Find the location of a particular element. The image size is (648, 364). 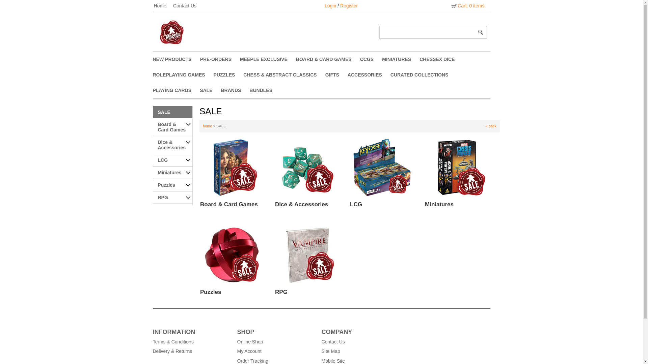

My Account is located at coordinates (276, 351).